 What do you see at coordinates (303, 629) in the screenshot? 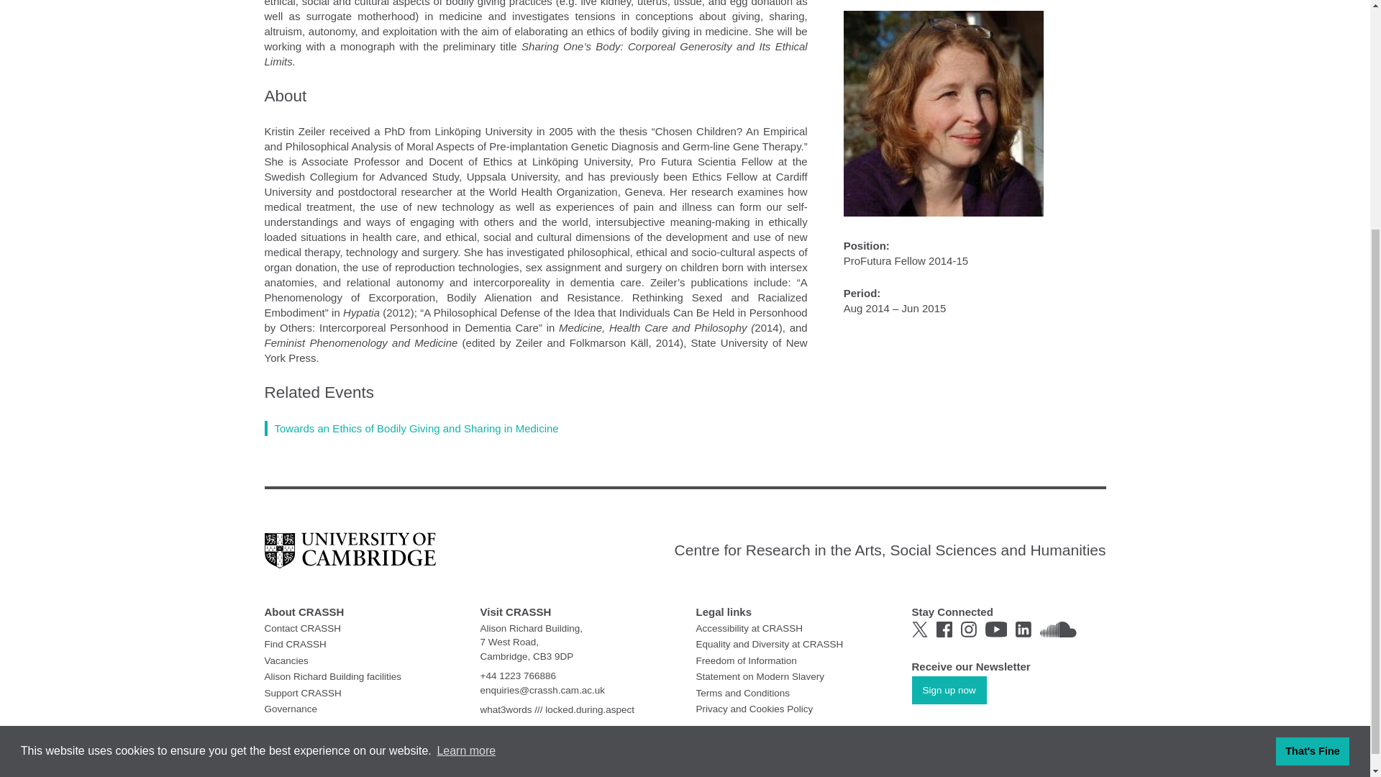
I see `Contact CRASSH` at bounding box center [303, 629].